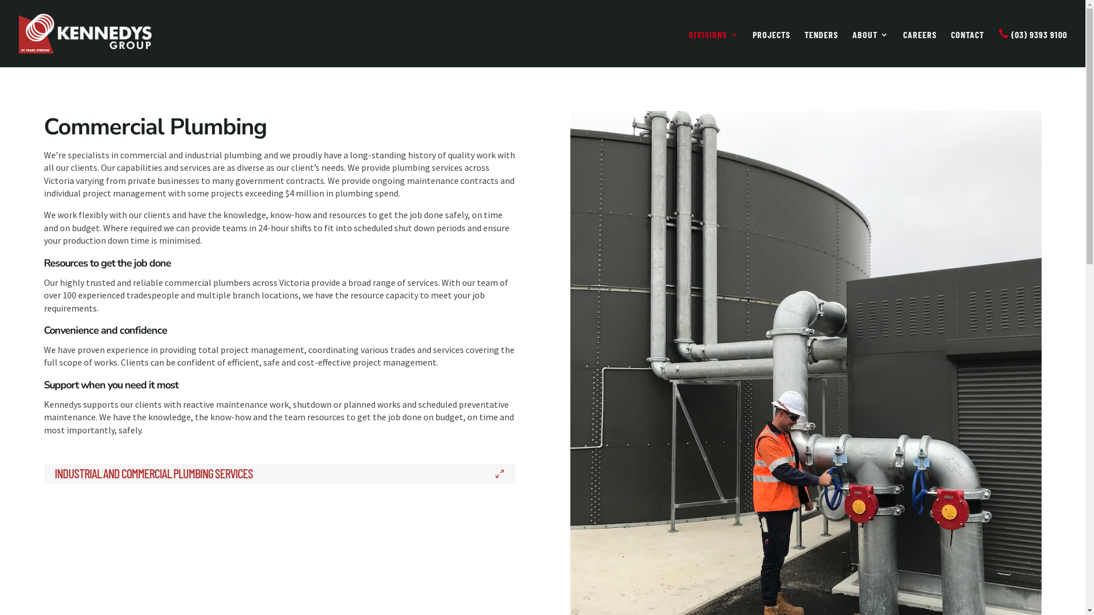 Image resolution: width=1094 pixels, height=615 pixels. What do you see at coordinates (713, 49) in the screenshot?
I see `DIVISIONS` at bounding box center [713, 49].